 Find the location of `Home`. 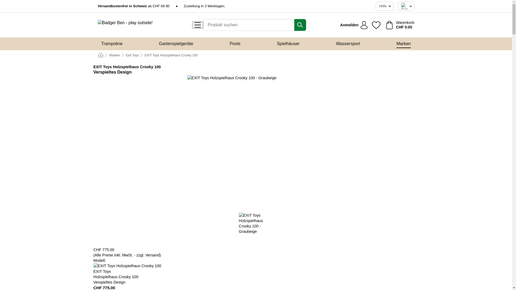

Home is located at coordinates (101, 55).